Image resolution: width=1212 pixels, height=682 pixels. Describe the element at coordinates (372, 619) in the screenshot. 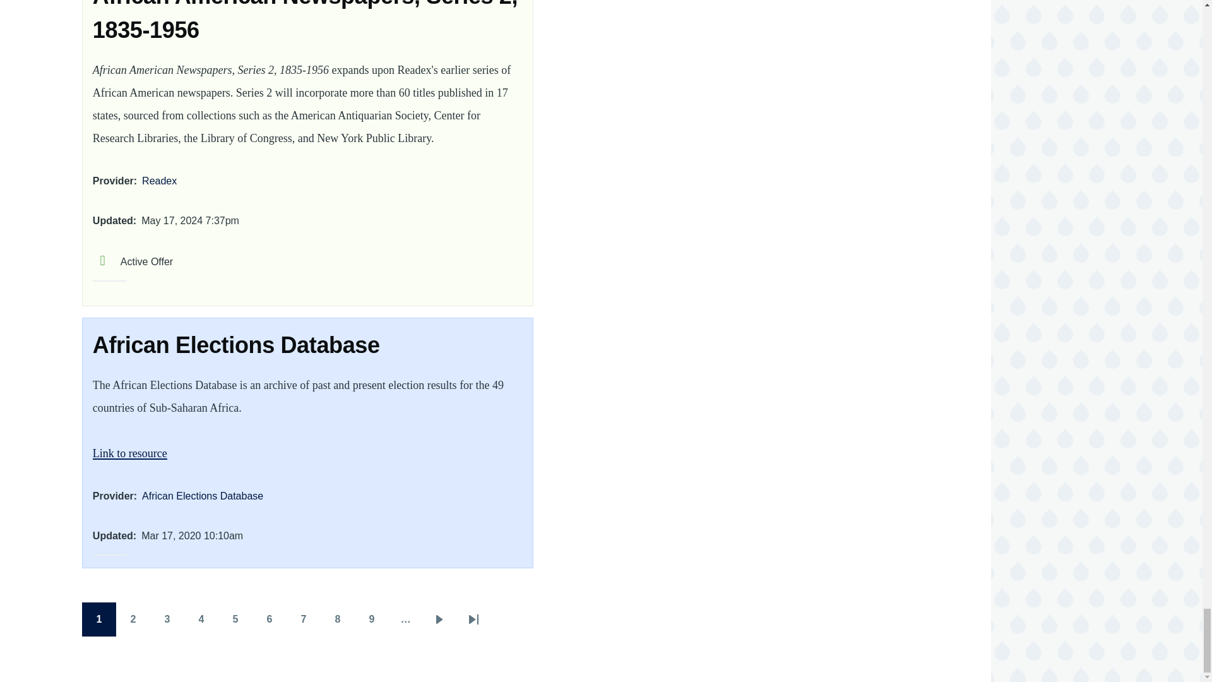

I see `Go to page 9` at that location.